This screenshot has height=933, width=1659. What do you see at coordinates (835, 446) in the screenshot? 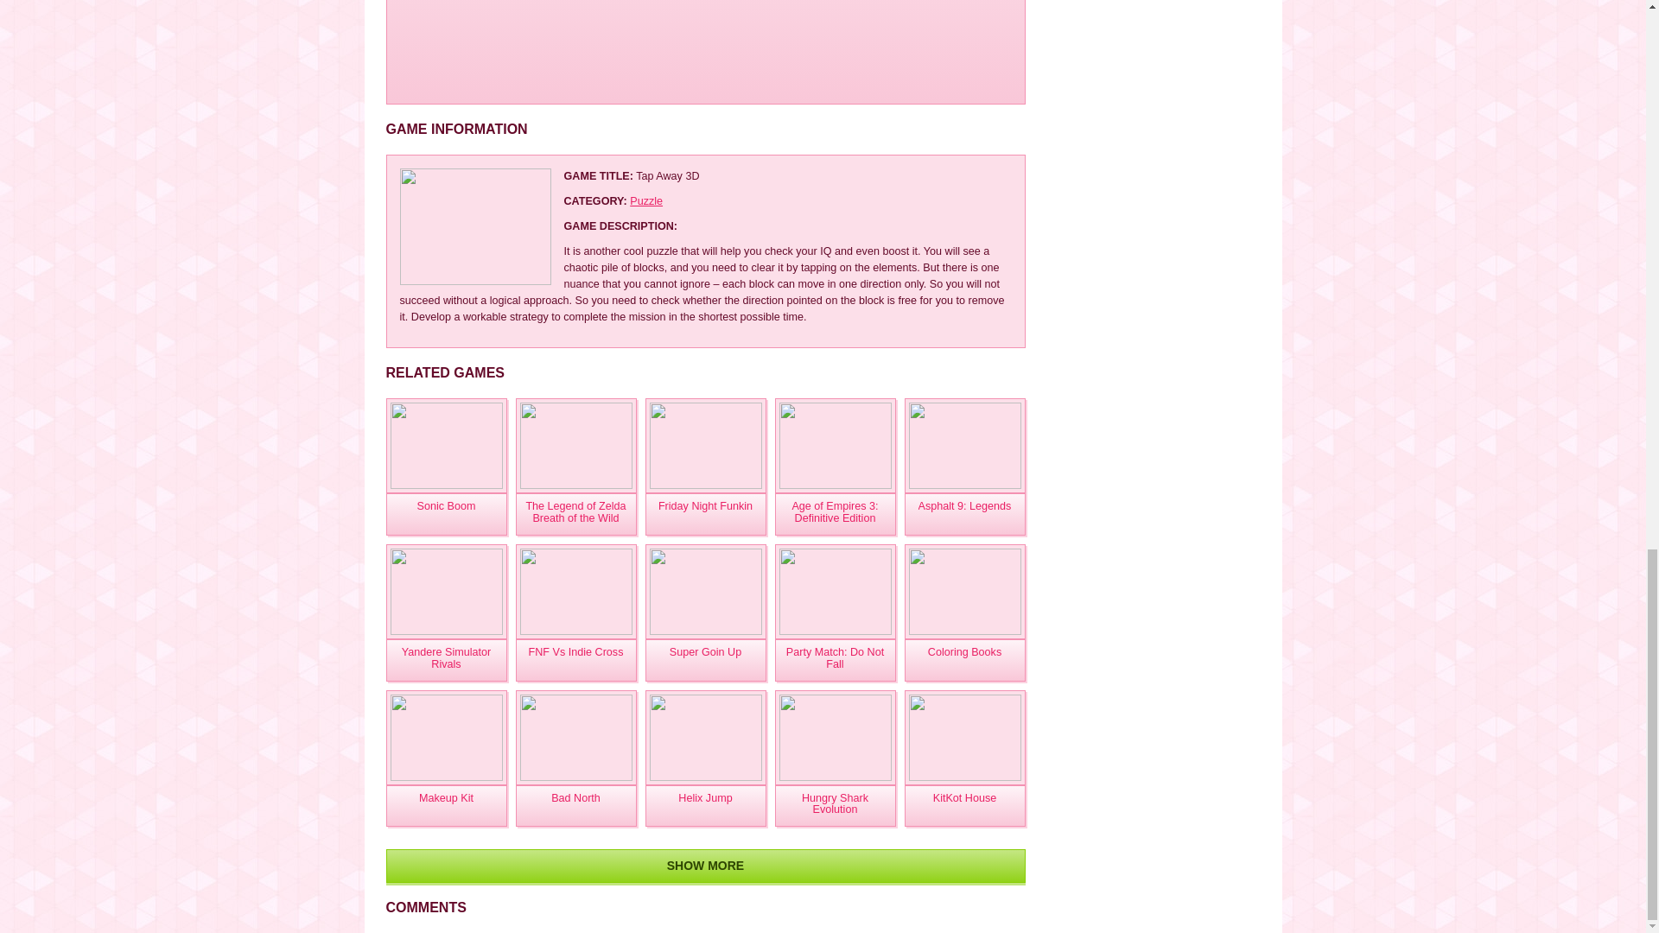
I see `Age of Empires 3: Definitive Edition` at bounding box center [835, 446].